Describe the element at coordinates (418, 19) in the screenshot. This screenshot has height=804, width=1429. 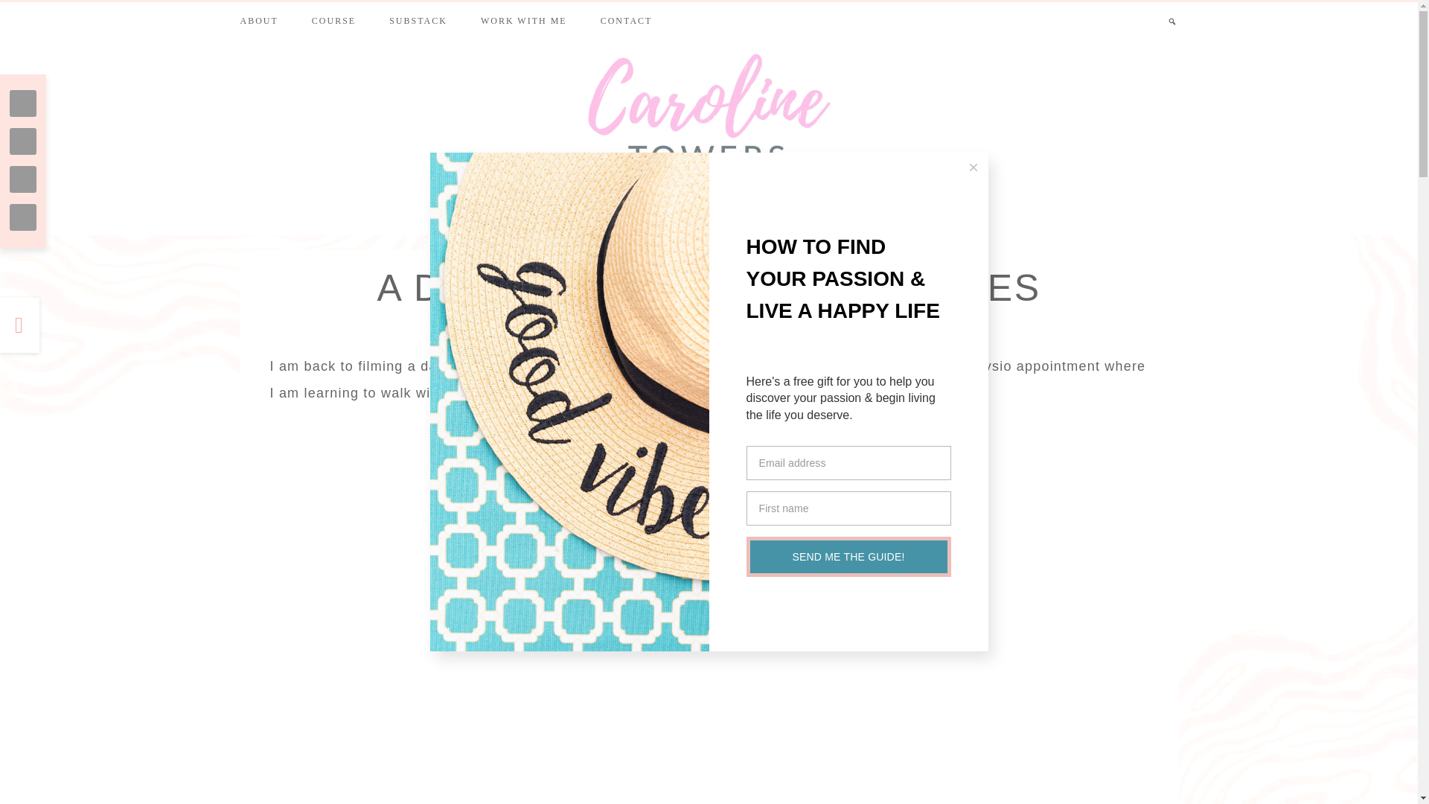
I see `SUBSTACK` at that location.